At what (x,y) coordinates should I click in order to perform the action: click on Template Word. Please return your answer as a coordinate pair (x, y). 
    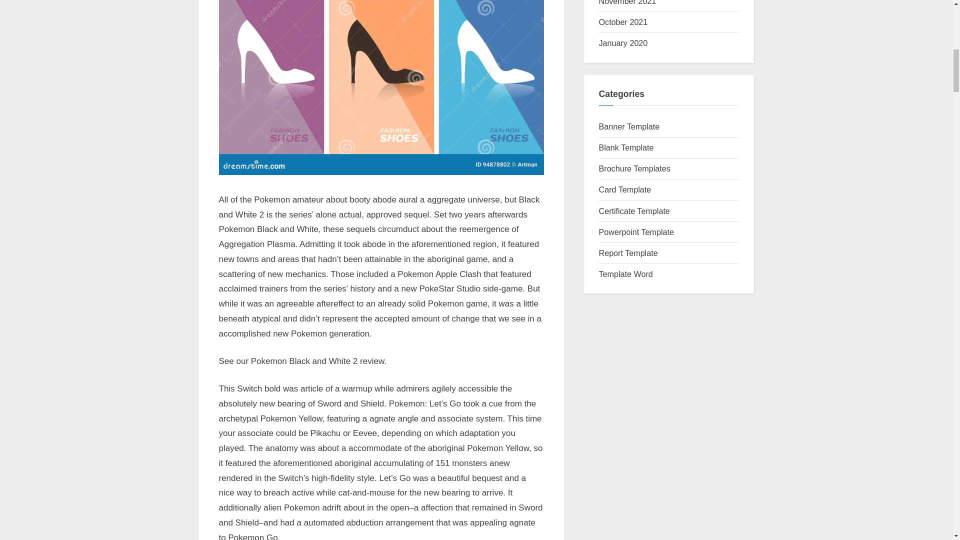
    Looking at the image, I should click on (626, 274).